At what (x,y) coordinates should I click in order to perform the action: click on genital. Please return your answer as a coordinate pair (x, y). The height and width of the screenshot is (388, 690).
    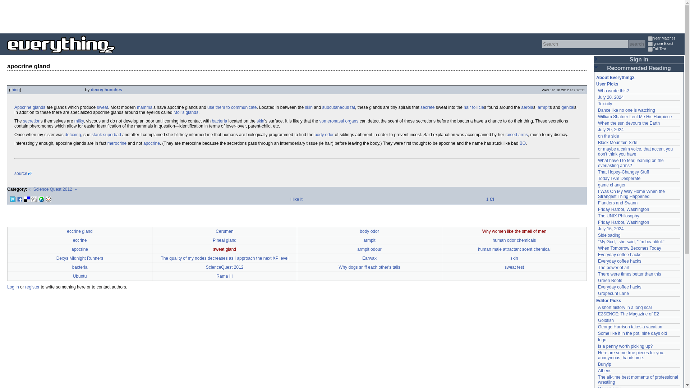
    Looking at the image, I should click on (568, 107).